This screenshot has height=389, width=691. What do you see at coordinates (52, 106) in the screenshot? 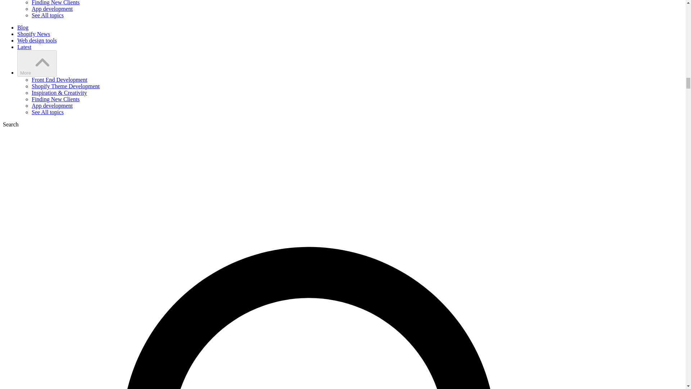
I see `App development` at bounding box center [52, 106].